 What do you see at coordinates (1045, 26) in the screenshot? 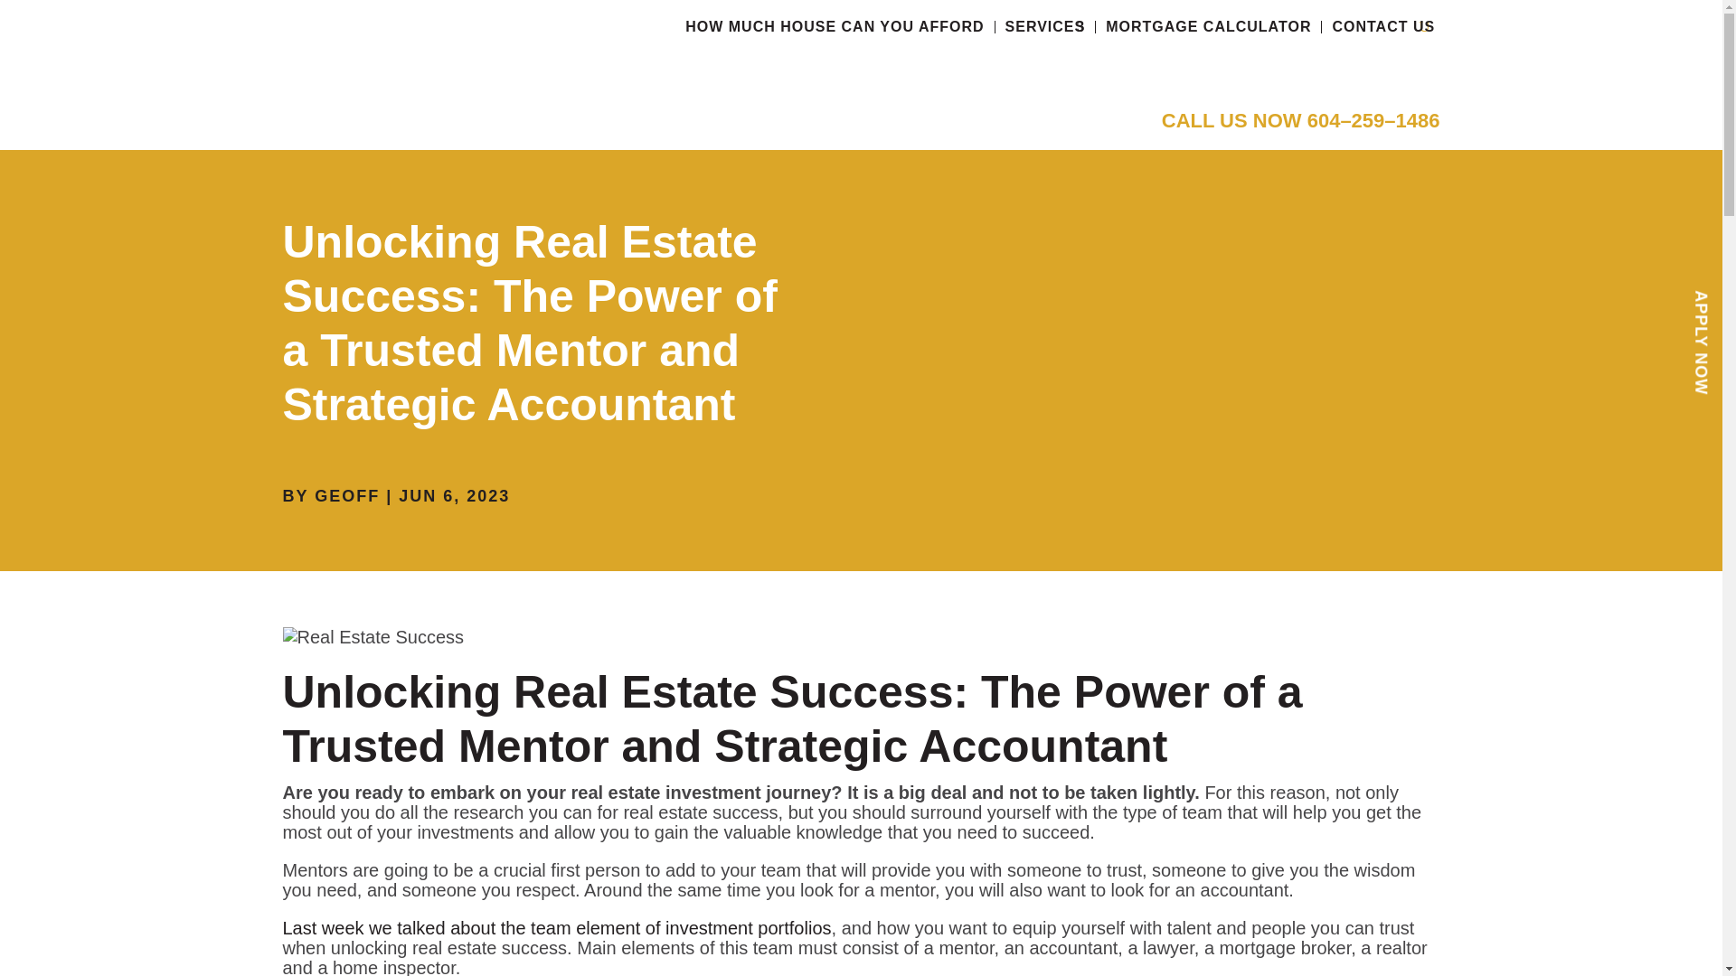
I see `SERVICES` at bounding box center [1045, 26].